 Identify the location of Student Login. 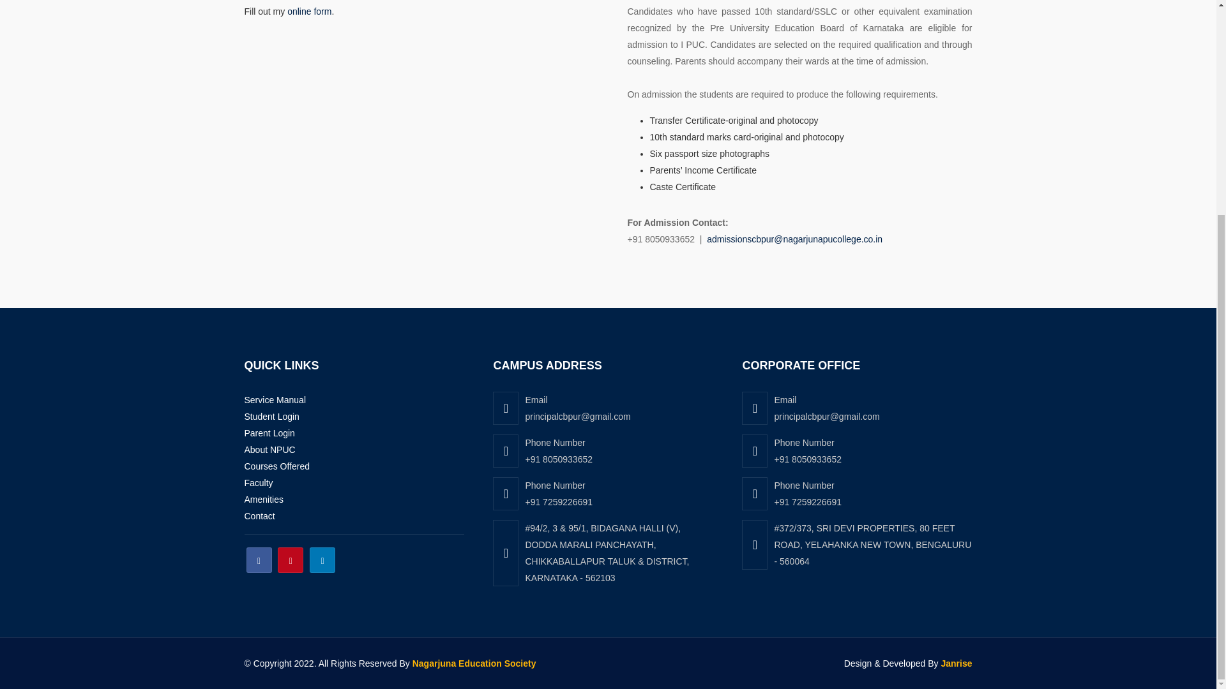
(271, 416).